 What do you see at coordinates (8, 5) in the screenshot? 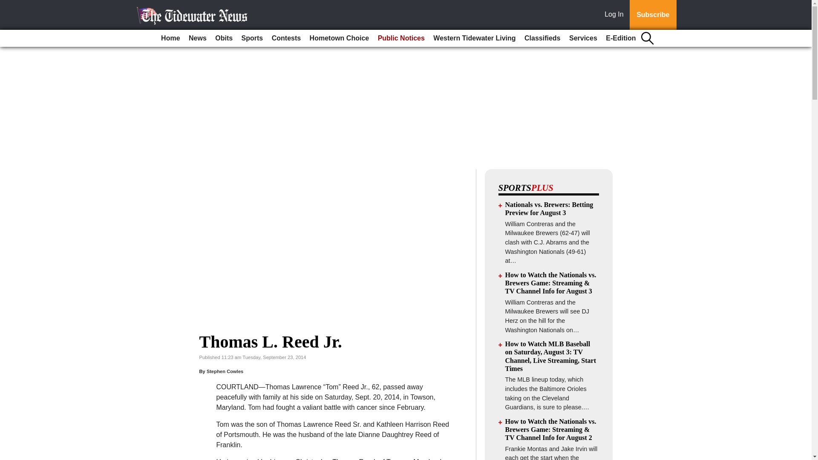
I see `Go` at bounding box center [8, 5].